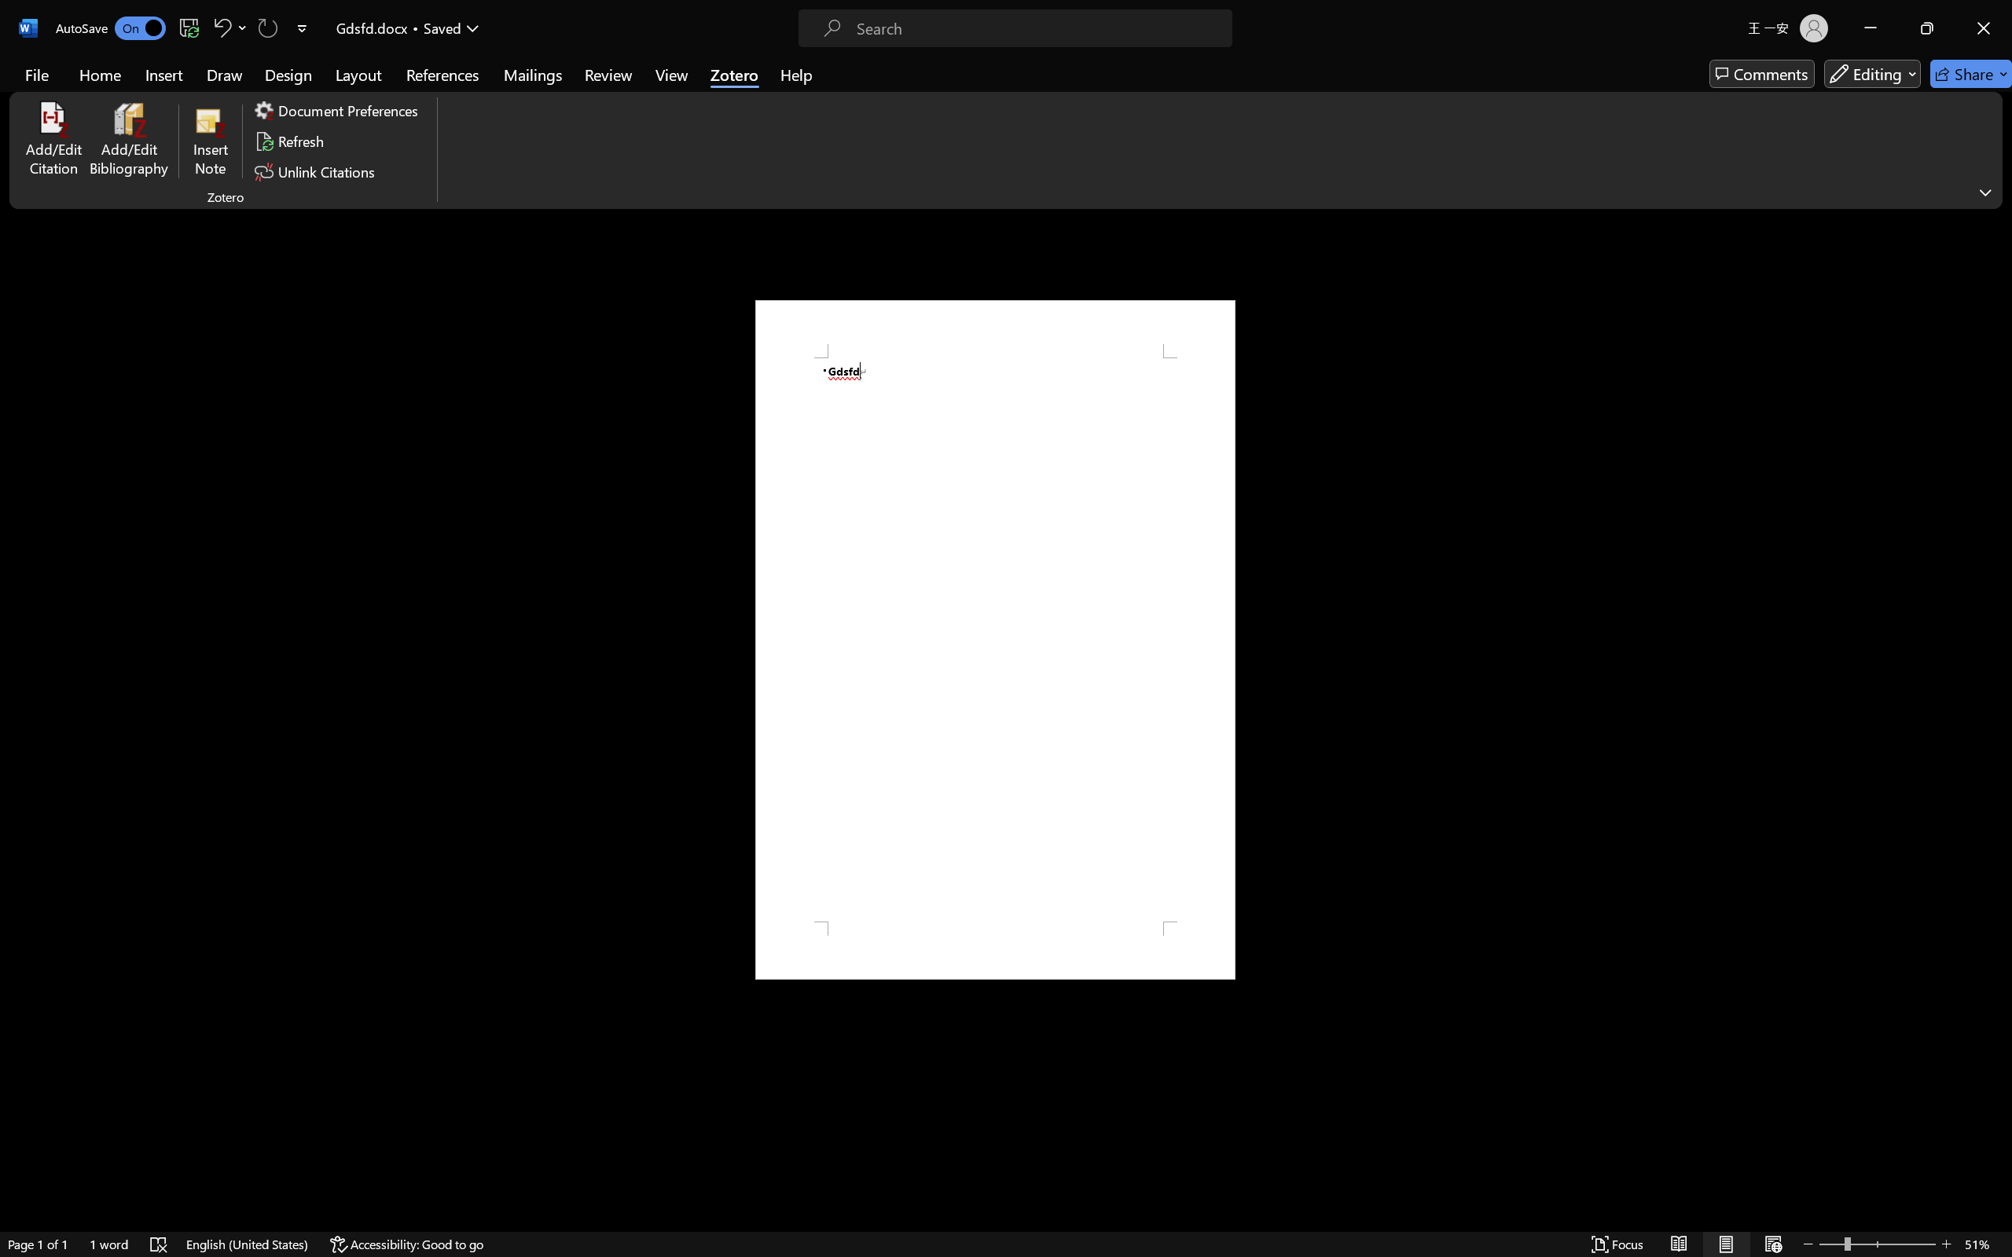 The width and height of the screenshot is (2012, 1257). I want to click on Translator, so click(1996, 193).